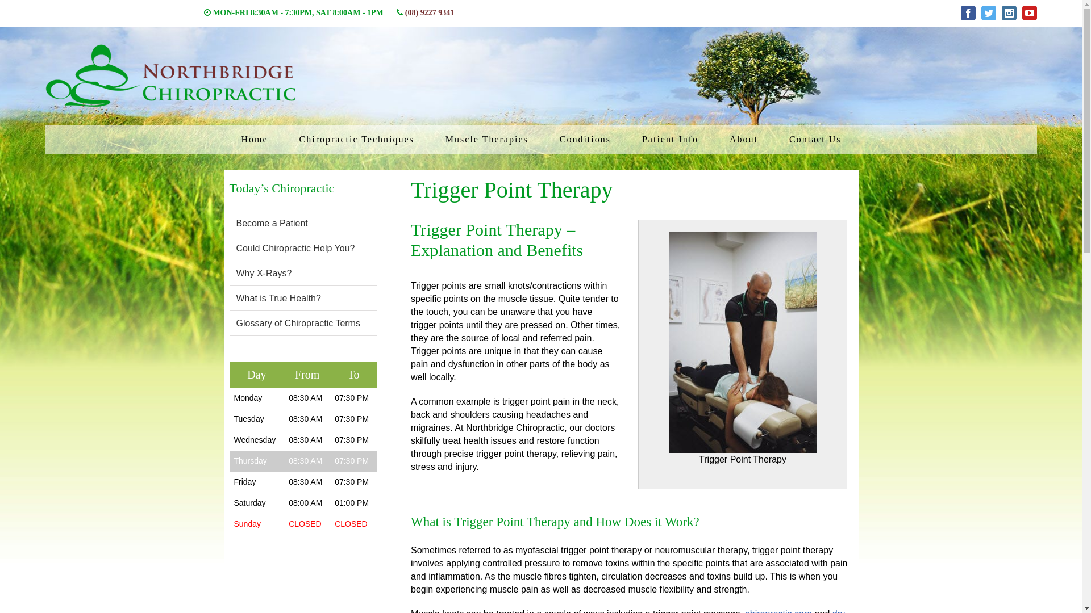 Image resolution: width=1091 pixels, height=613 pixels. Describe the element at coordinates (487, 140) in the screenshot. I see `Muscle Therapies` at that location.